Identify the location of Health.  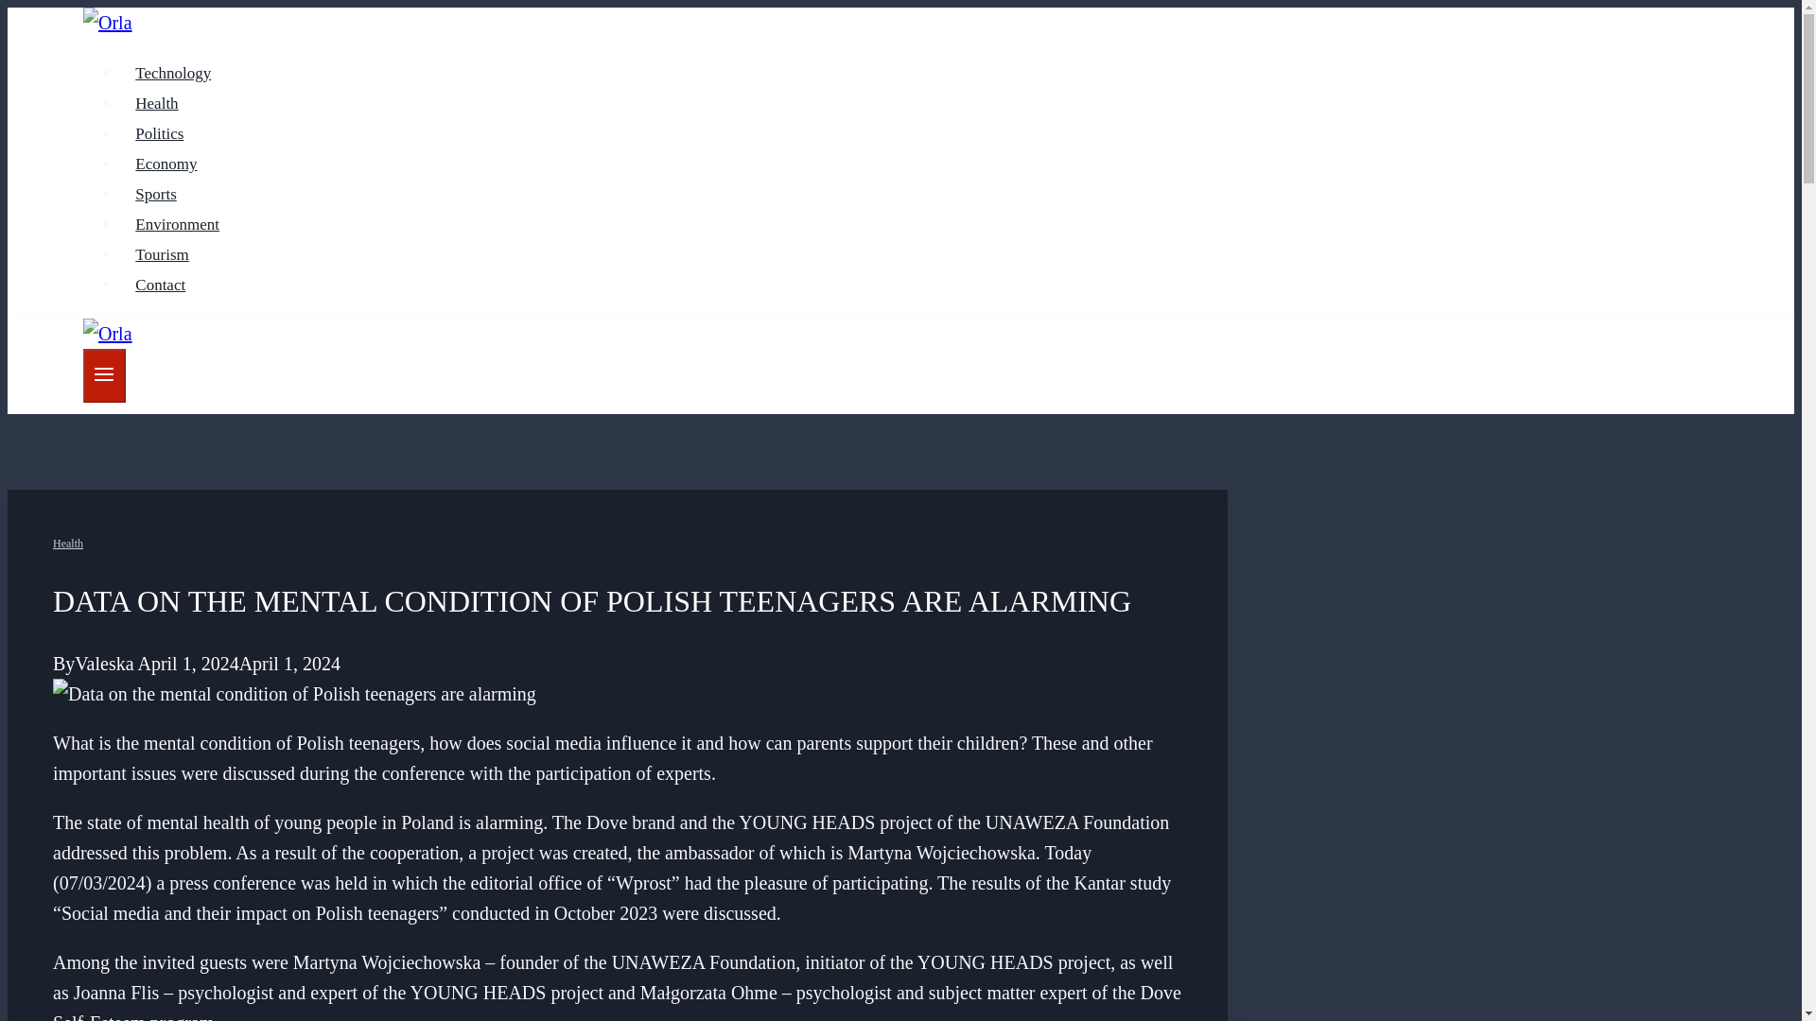
(157, 102).